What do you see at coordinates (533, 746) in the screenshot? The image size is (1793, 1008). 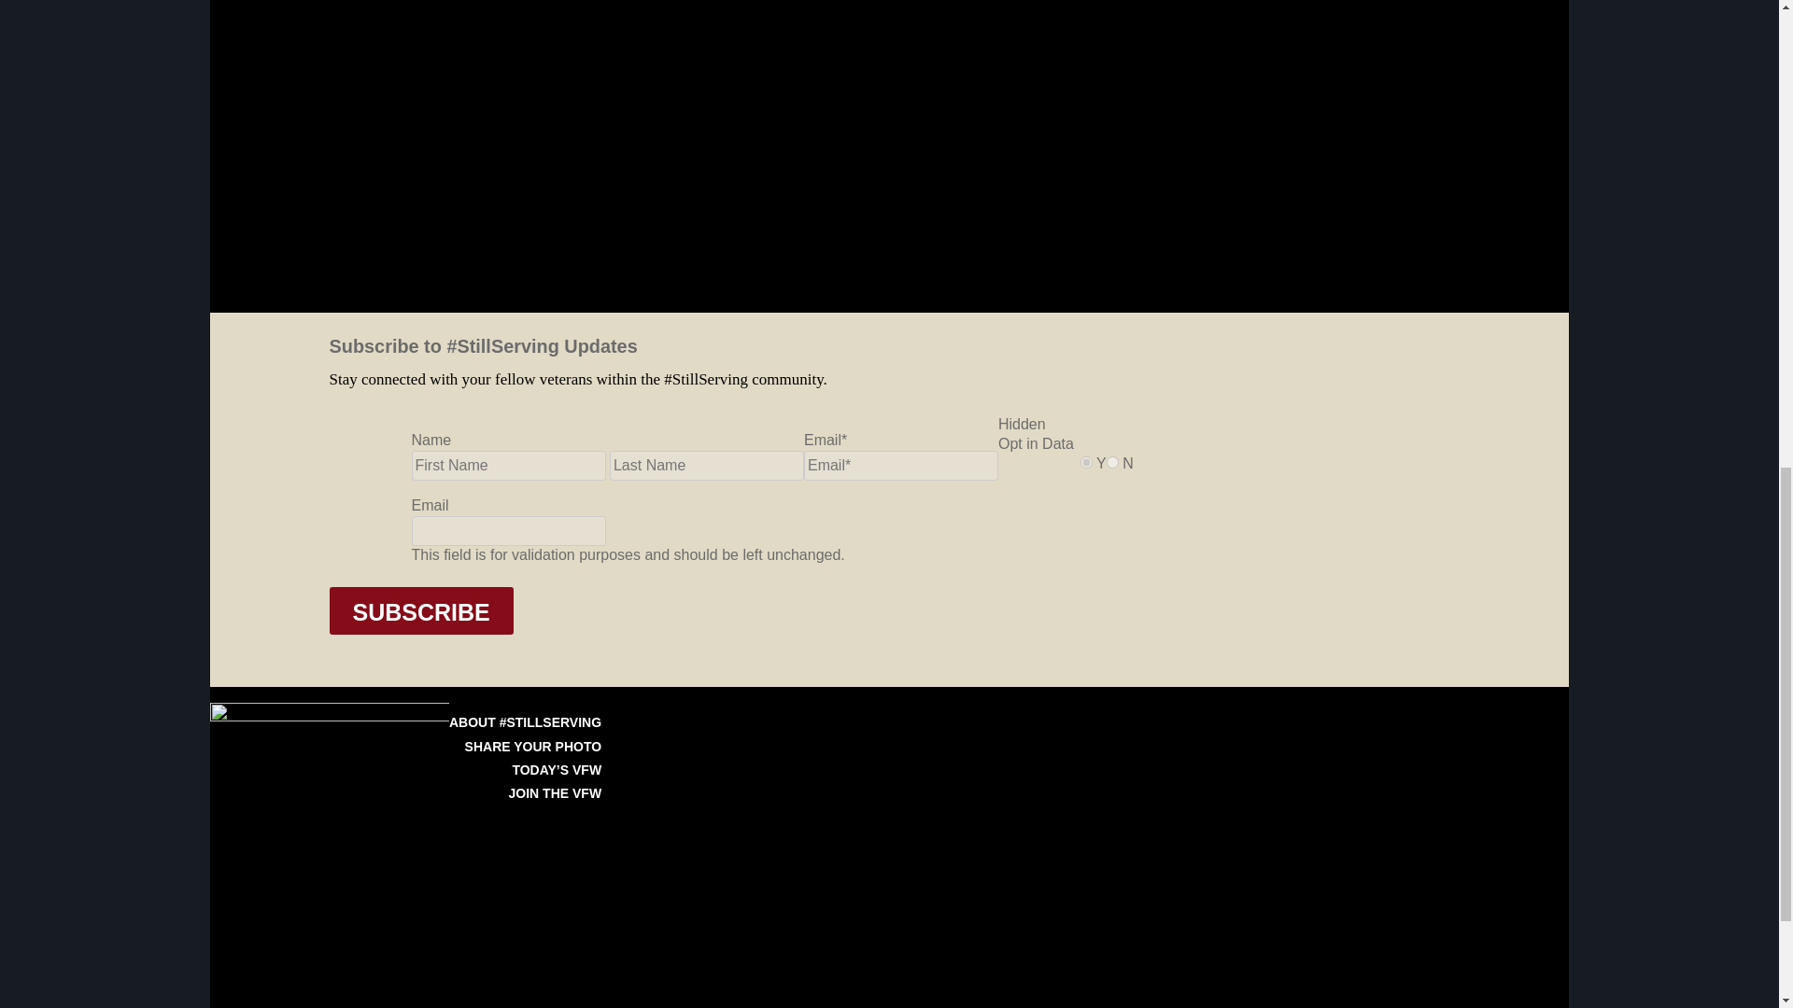 I see `SHARE YOUR PHOTO` at bounding box center [533, 746].